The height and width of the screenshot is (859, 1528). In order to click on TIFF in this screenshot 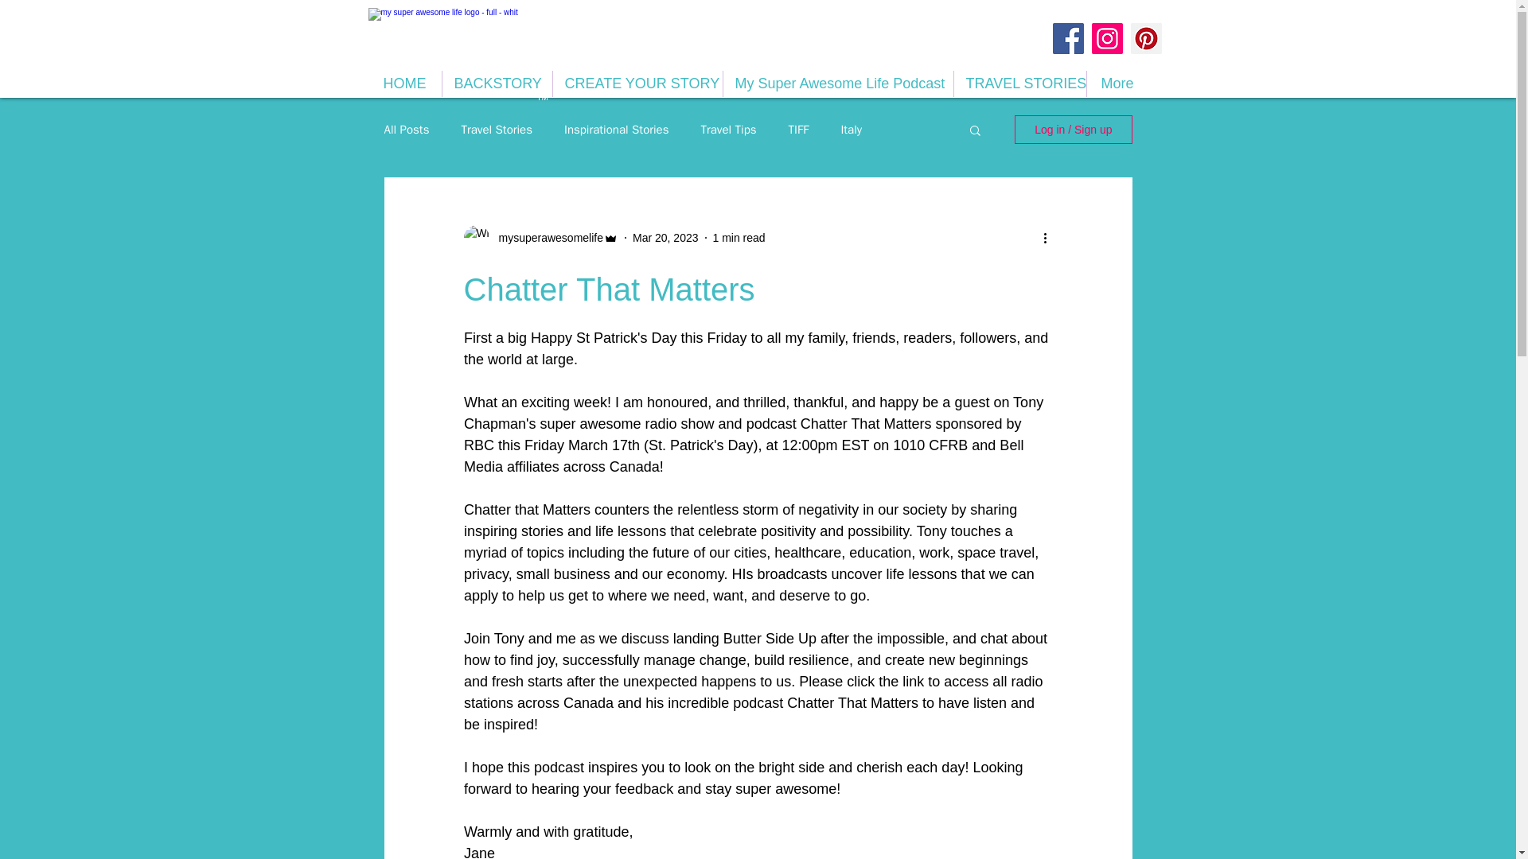, I will do `click(799, 130)`.